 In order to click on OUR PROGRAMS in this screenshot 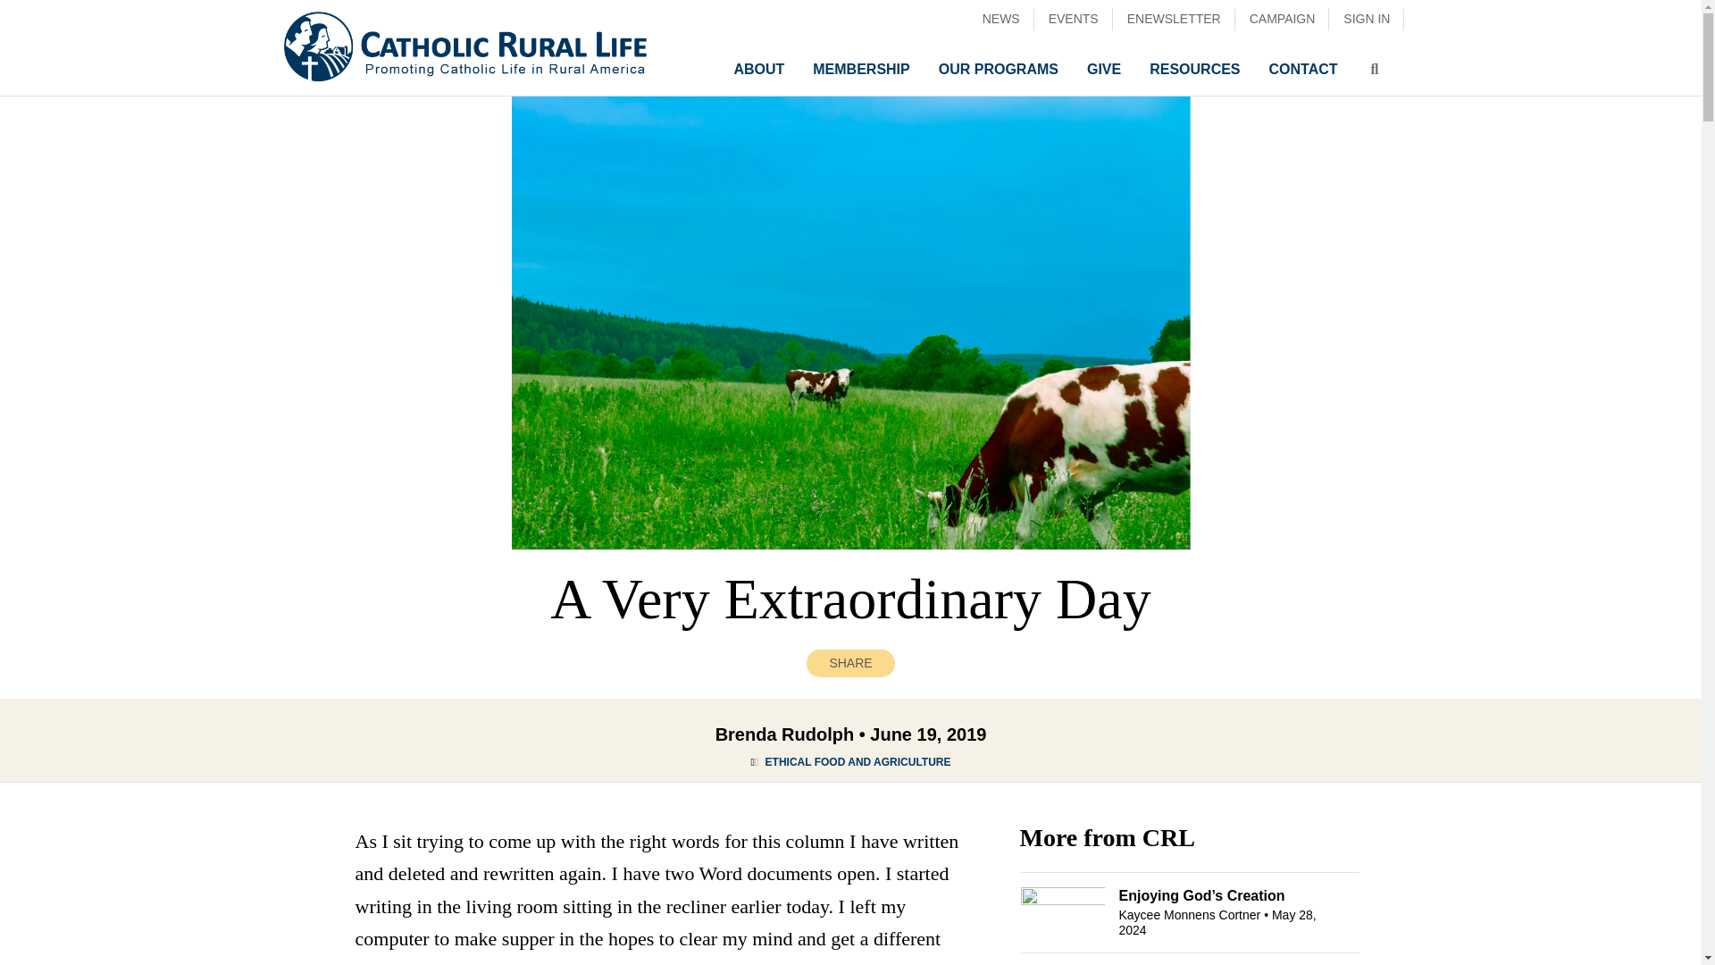, I will do `click(998, 70)`.